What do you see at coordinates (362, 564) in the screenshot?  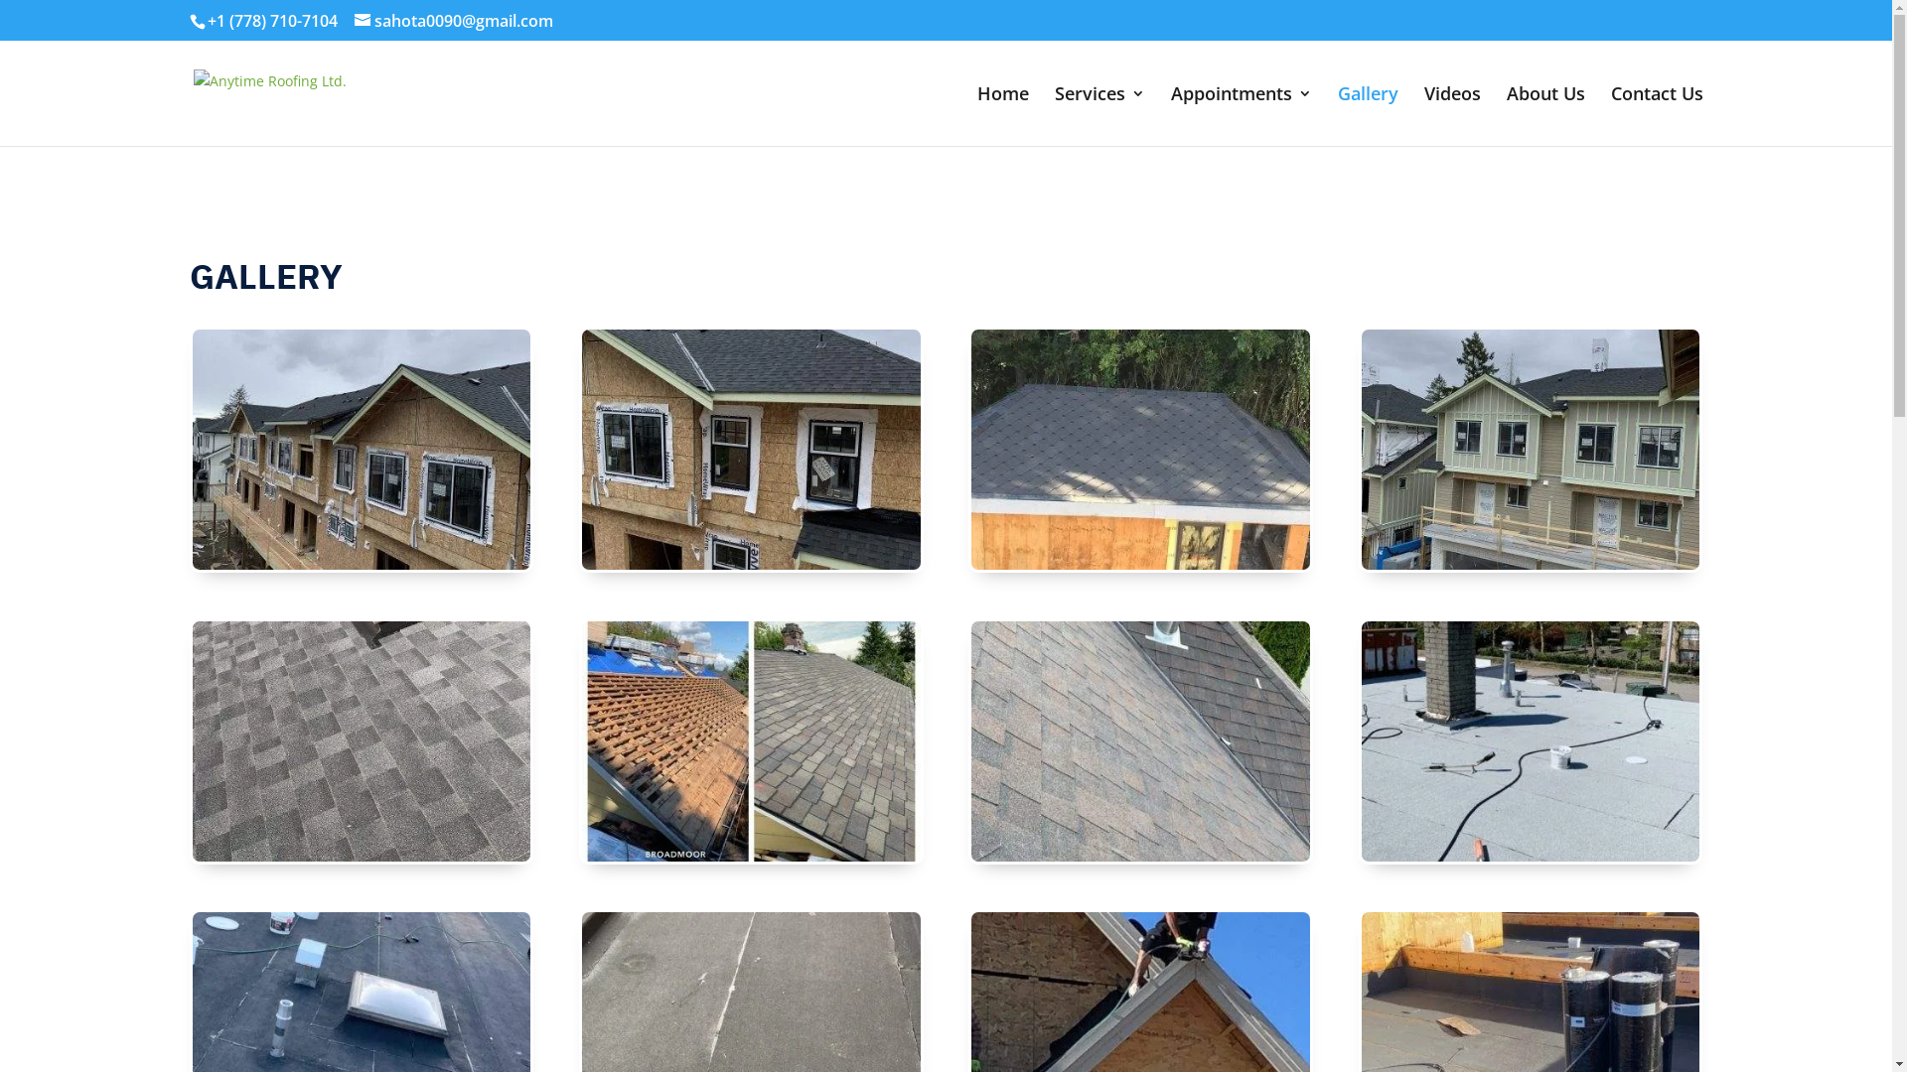 I see `any time roofing photos (13)` at bounding box center [362, 564].